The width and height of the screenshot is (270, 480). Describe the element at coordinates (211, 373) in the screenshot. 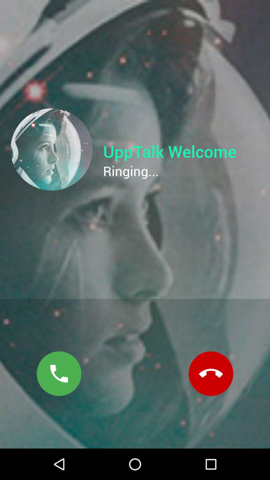

I see `end call` at that location.